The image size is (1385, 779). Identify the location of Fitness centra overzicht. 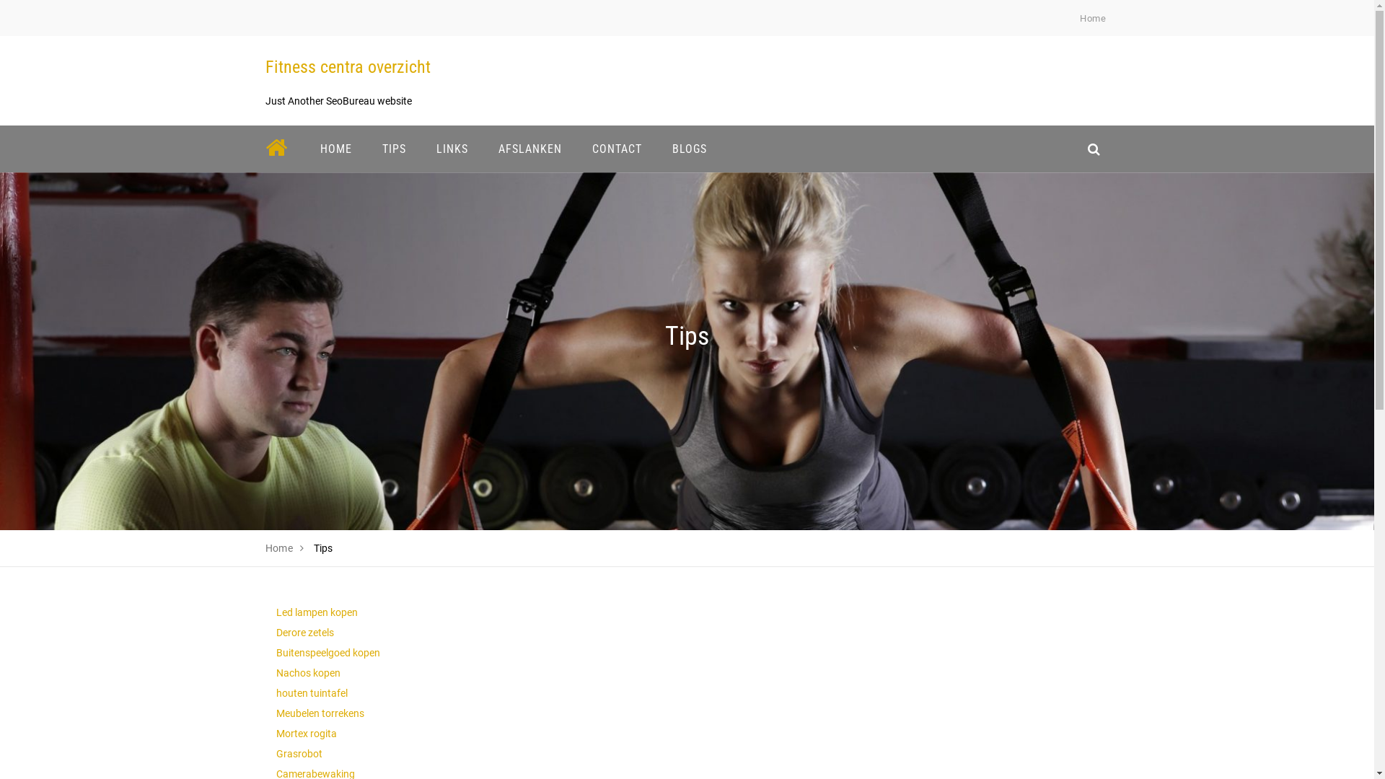
(348, 67).